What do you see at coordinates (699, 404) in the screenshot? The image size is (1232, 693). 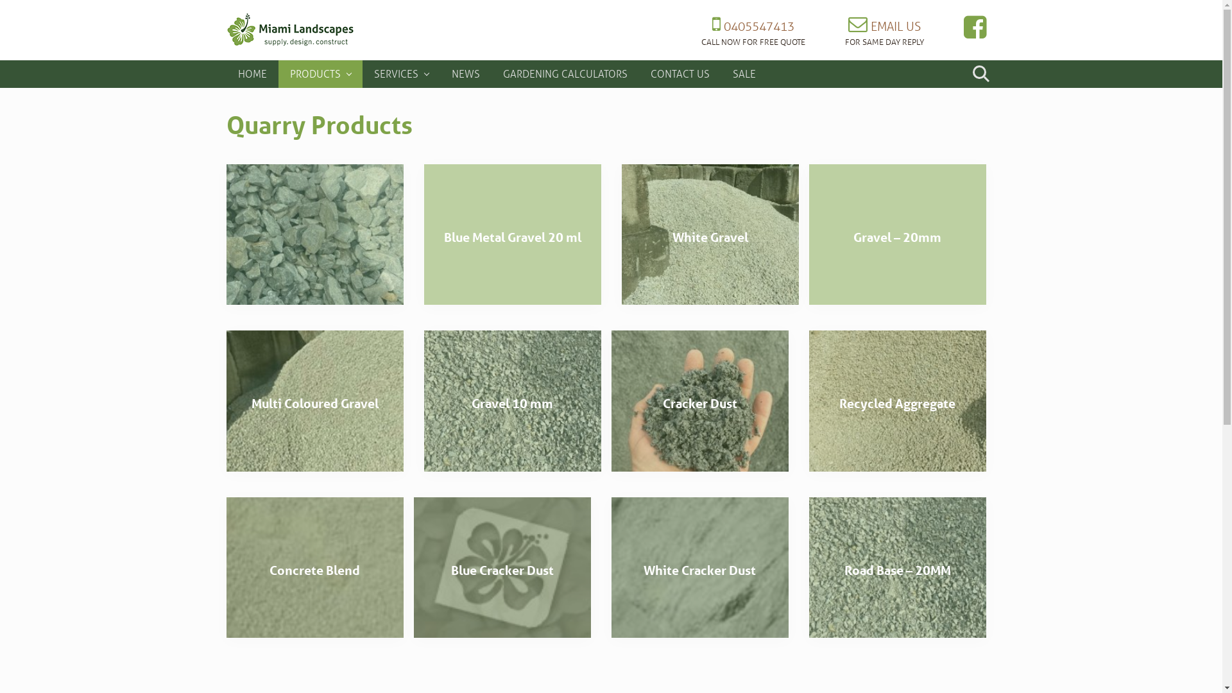 I see `Cracker Dust` at bounding box center [699, 404].